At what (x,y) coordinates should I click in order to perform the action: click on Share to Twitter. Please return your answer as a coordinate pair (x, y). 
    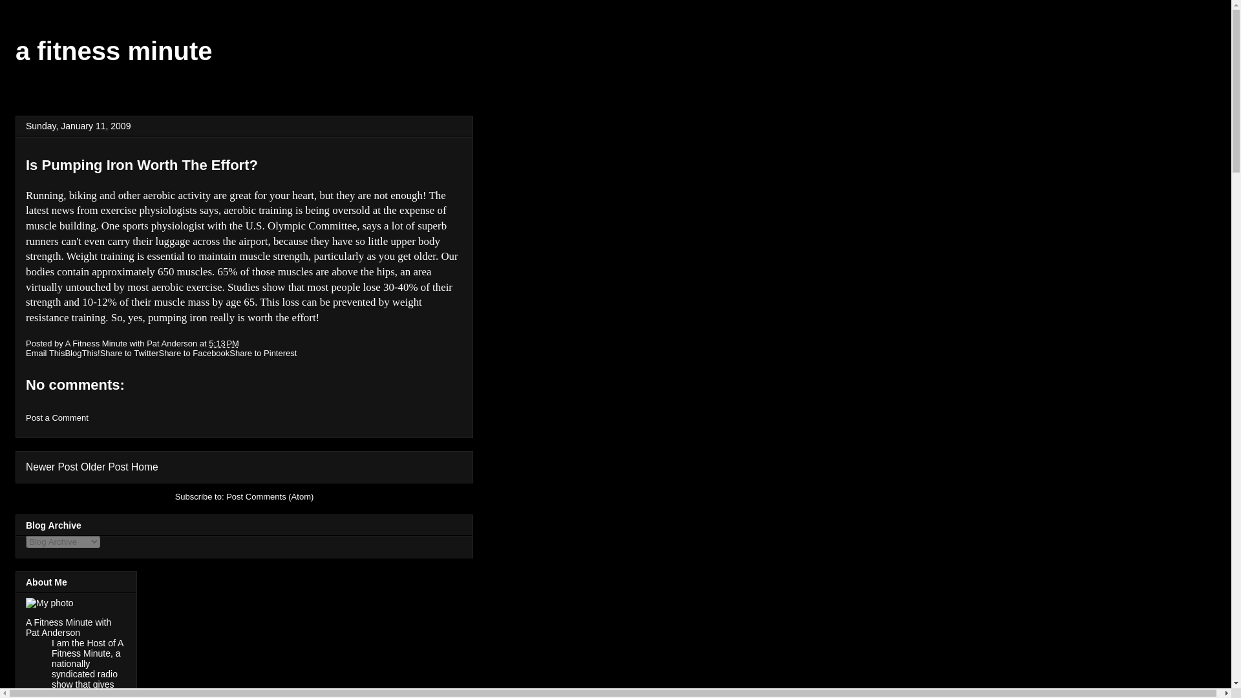
    Looking at the image, I should click on (129, 353).